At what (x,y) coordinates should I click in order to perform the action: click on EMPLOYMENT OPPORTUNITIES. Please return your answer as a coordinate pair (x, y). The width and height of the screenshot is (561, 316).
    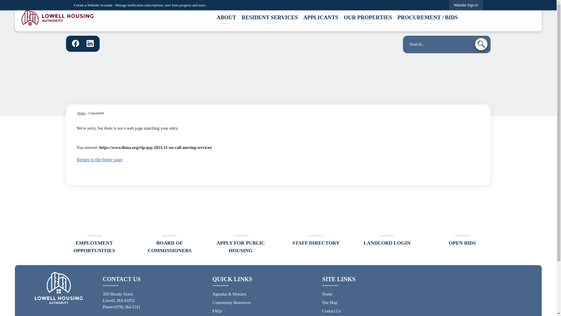
    Looking at the image, I should click on (94, 227).